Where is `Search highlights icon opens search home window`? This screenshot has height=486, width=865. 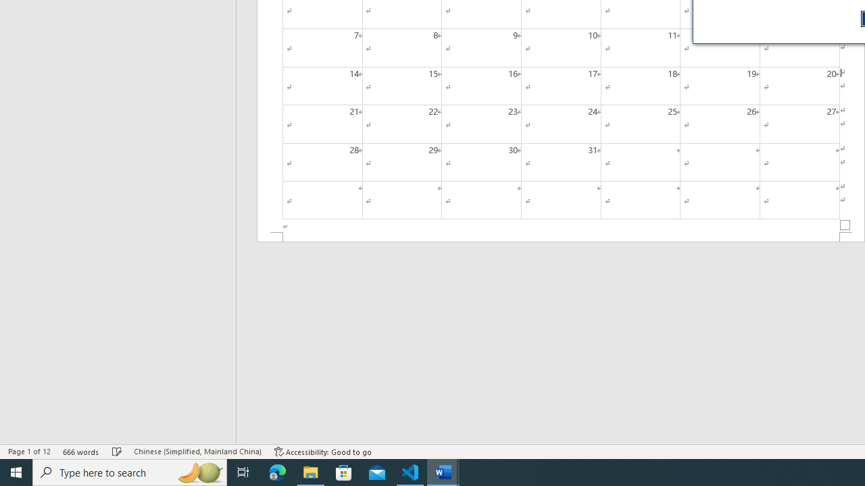 Search highlights icon opens search home window is located at coordinates (200, 473).